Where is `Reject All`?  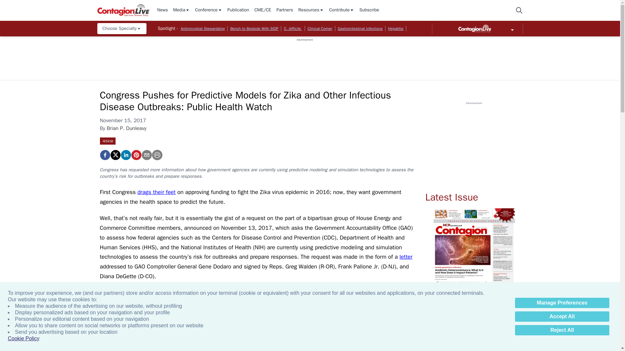
Reject All is located at coordinates (562, 330).